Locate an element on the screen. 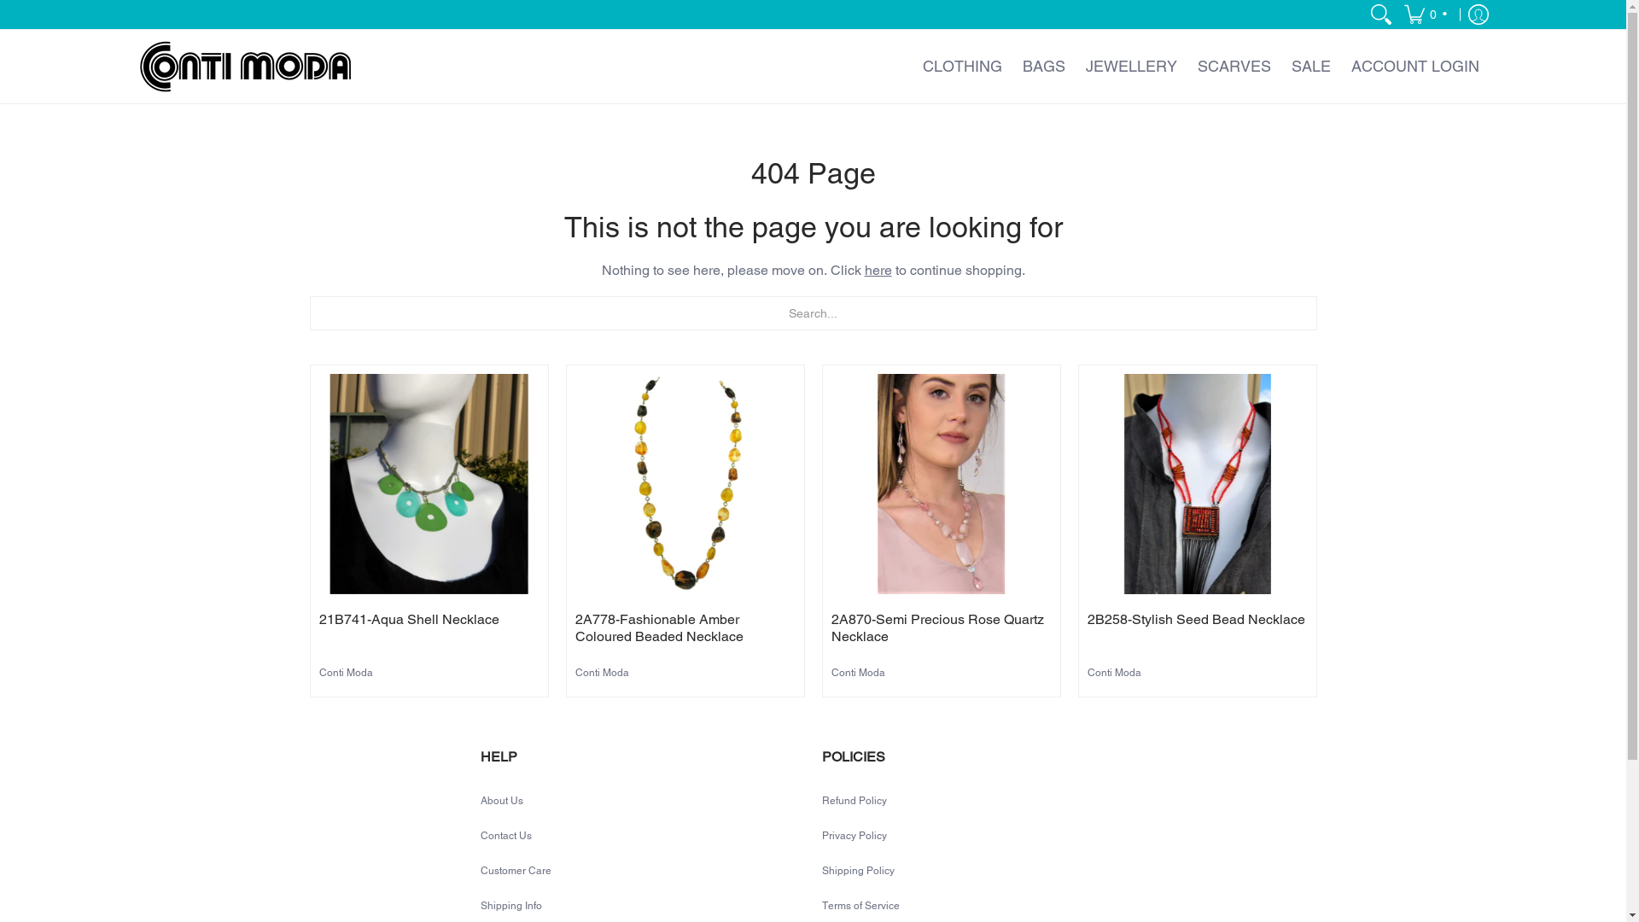 The height and width of the screenshot is (922, 1639). JEWELLERY is located at coordinates (1132, 67).